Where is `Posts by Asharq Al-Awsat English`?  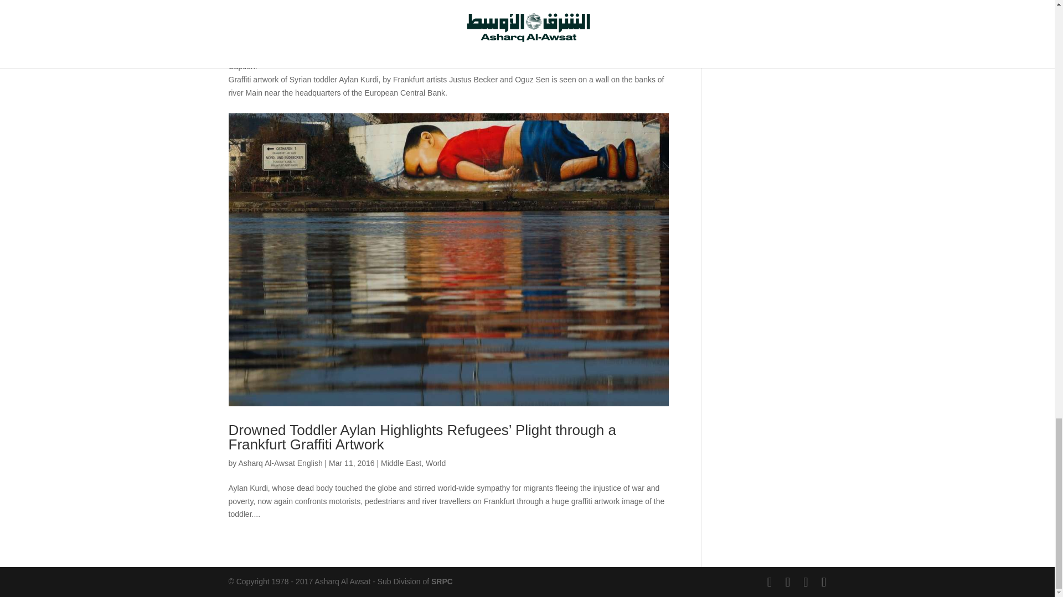
Posts by Asharq Al-Awsat English is located at coordinates (280, 463).